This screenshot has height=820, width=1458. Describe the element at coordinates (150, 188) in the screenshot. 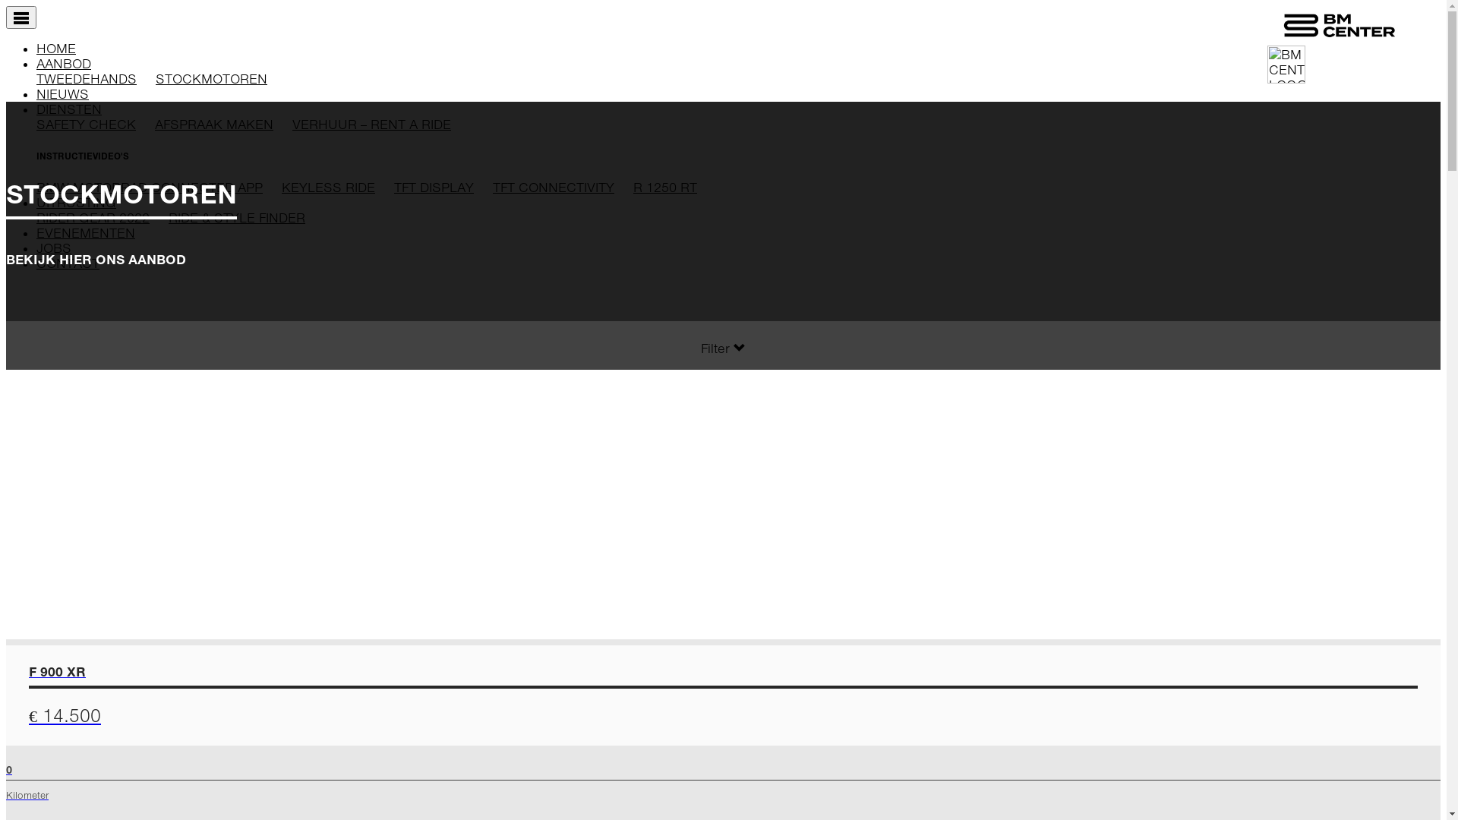

I see `BMW MOTORRAD CONNECTED APP` at that location.